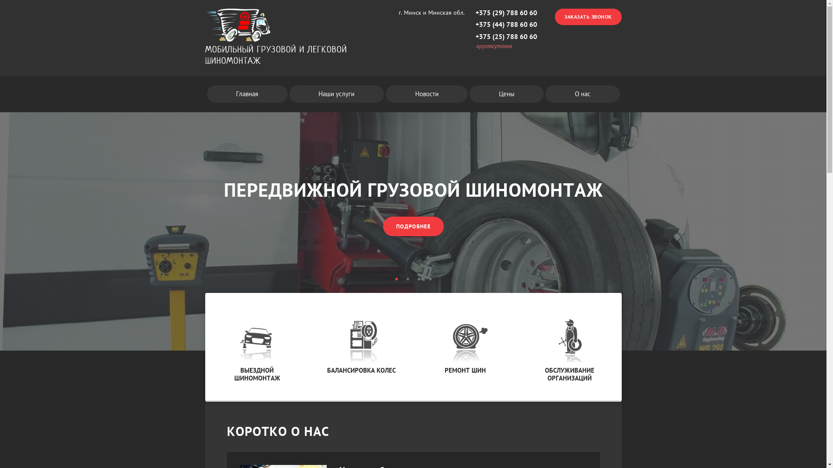 This screenshot has height=468, width=833. I want to click on +375 (44) 788 60 60, so click(506, 24).